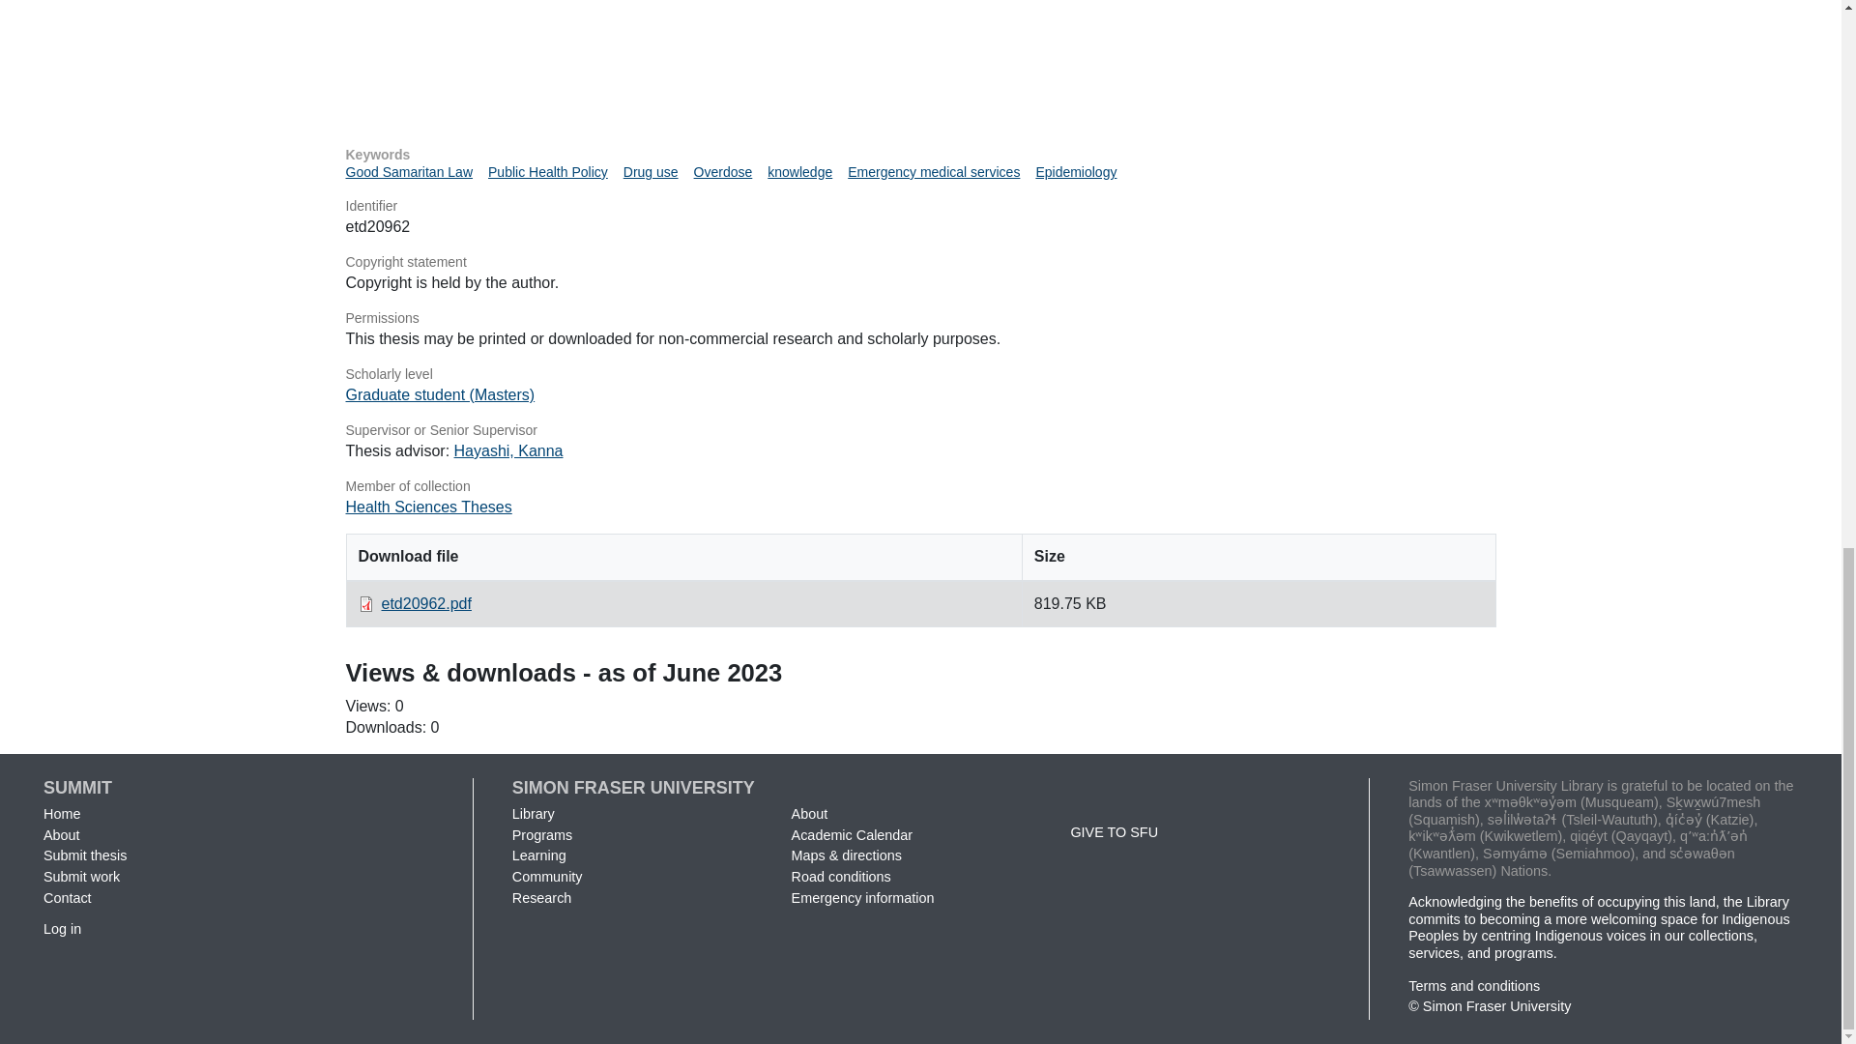 The image size is (1856, 1044). Describe the element at coordinates (67, 898) in the screenshot. I see `Contact` at that location.